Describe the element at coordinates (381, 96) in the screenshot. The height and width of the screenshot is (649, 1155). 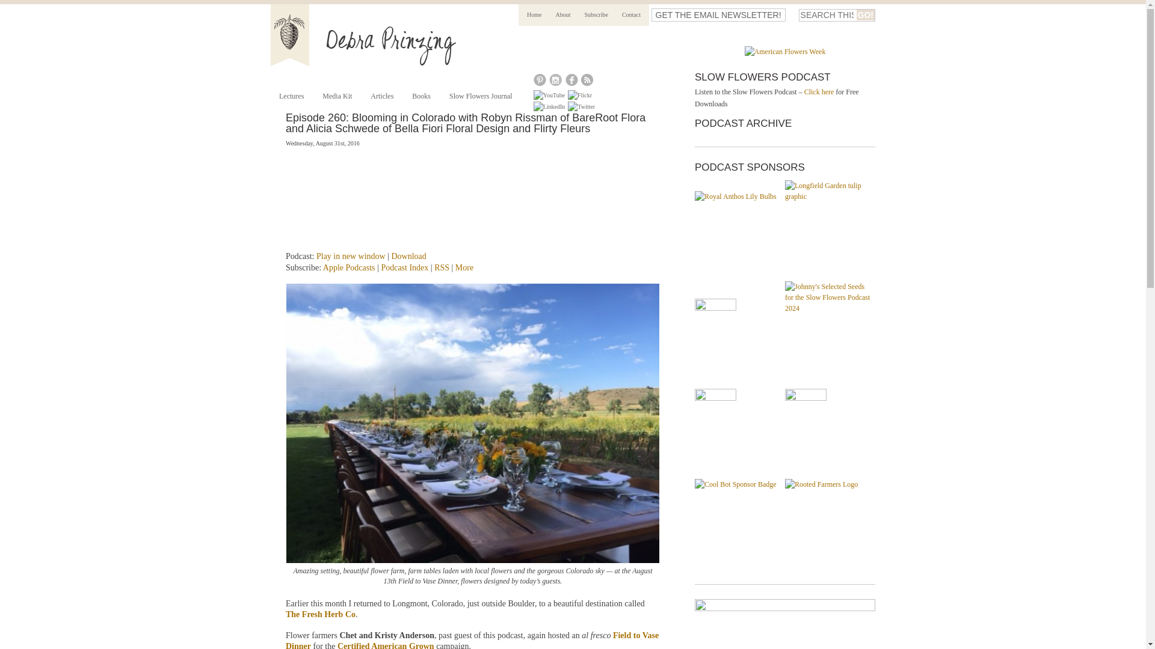
I see `Articles` at that location.